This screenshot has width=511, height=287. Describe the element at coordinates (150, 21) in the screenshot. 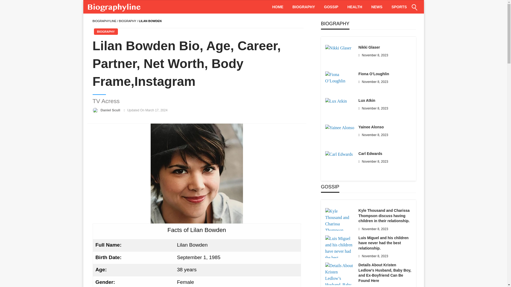

I see `Lilan Bowden` at that location.